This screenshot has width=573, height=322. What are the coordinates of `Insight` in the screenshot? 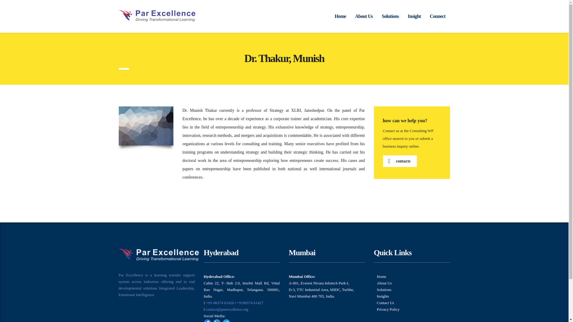 It's located at (414, 16).